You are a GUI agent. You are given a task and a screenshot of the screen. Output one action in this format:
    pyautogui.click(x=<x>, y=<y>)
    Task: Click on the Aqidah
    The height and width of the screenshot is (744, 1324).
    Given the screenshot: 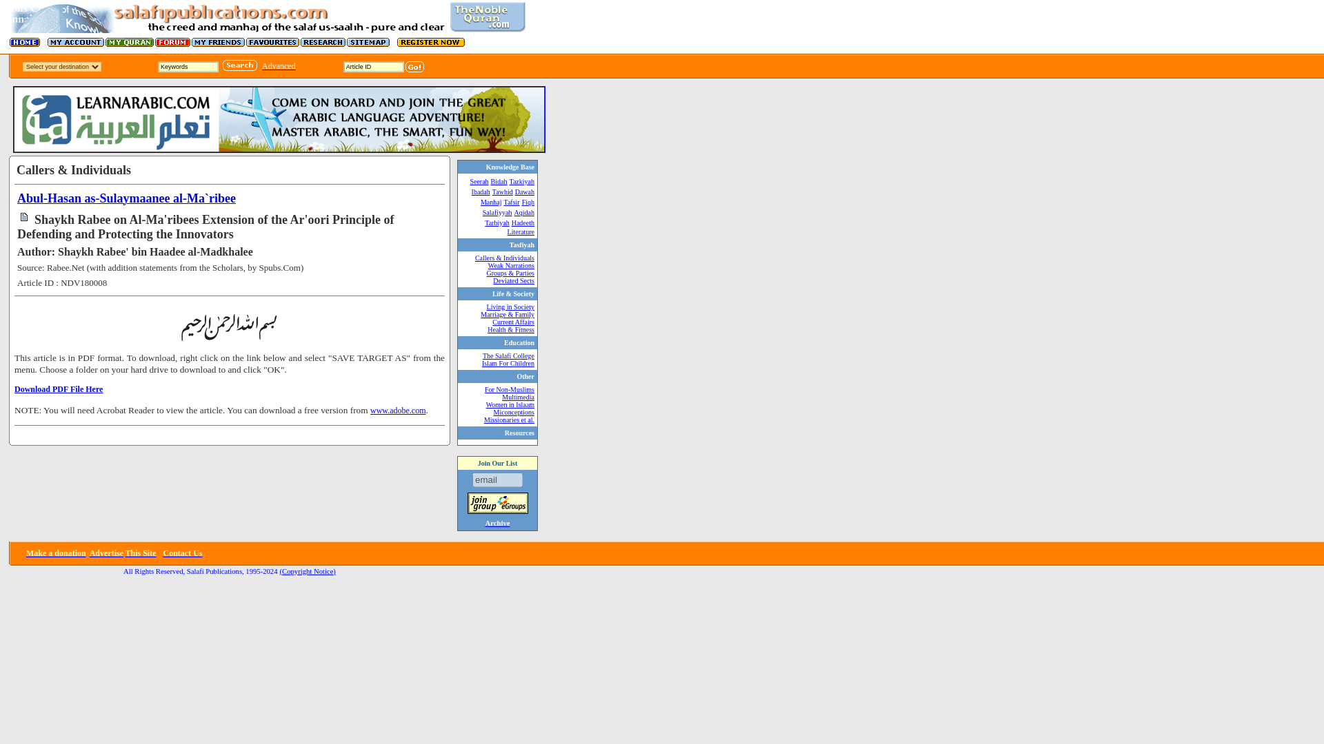 What is the action you would take?
    pyautogui.click(x=524, y=212)
    